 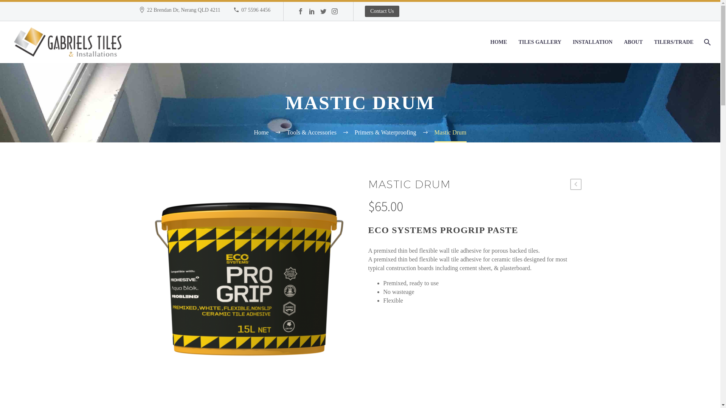 I want to click on LinkedIn, so click(x=312, y=13).